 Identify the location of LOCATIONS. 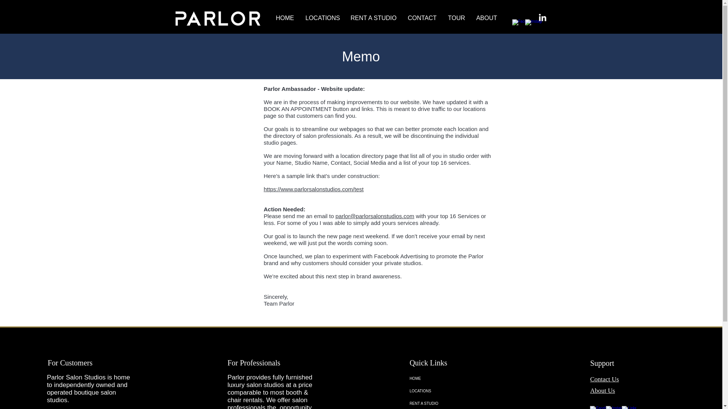
(322, 18).